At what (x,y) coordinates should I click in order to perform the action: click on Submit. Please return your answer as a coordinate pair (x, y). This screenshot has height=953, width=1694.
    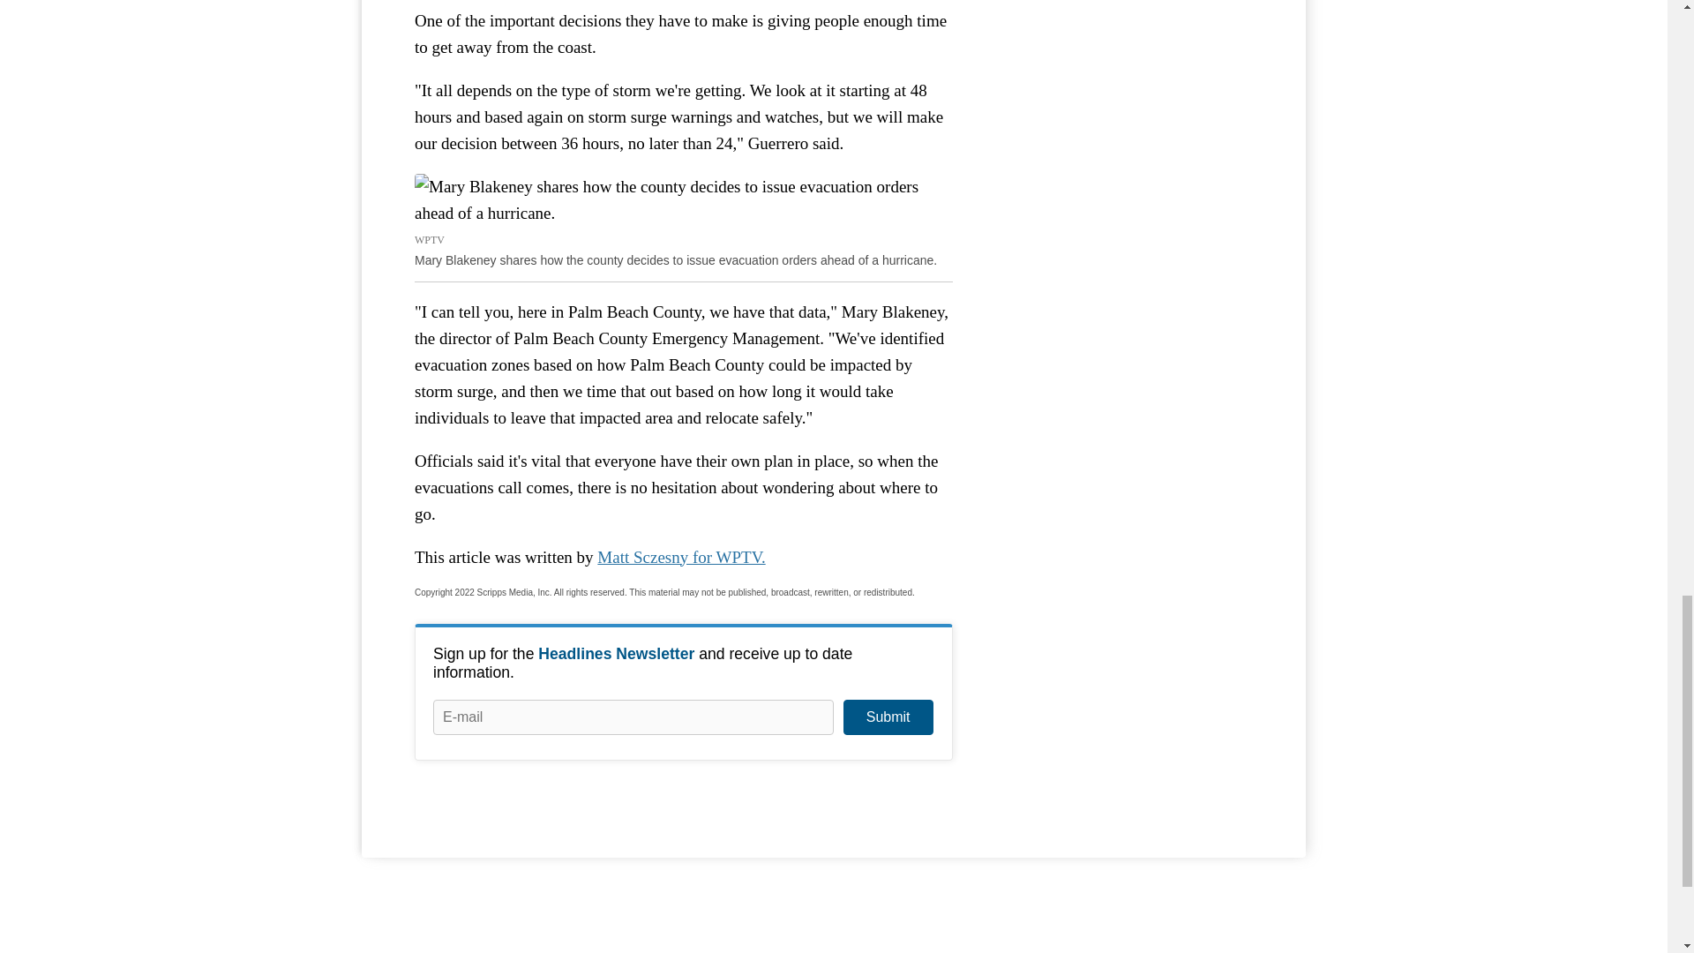
    Looking at the image, I should click on (888, 717).